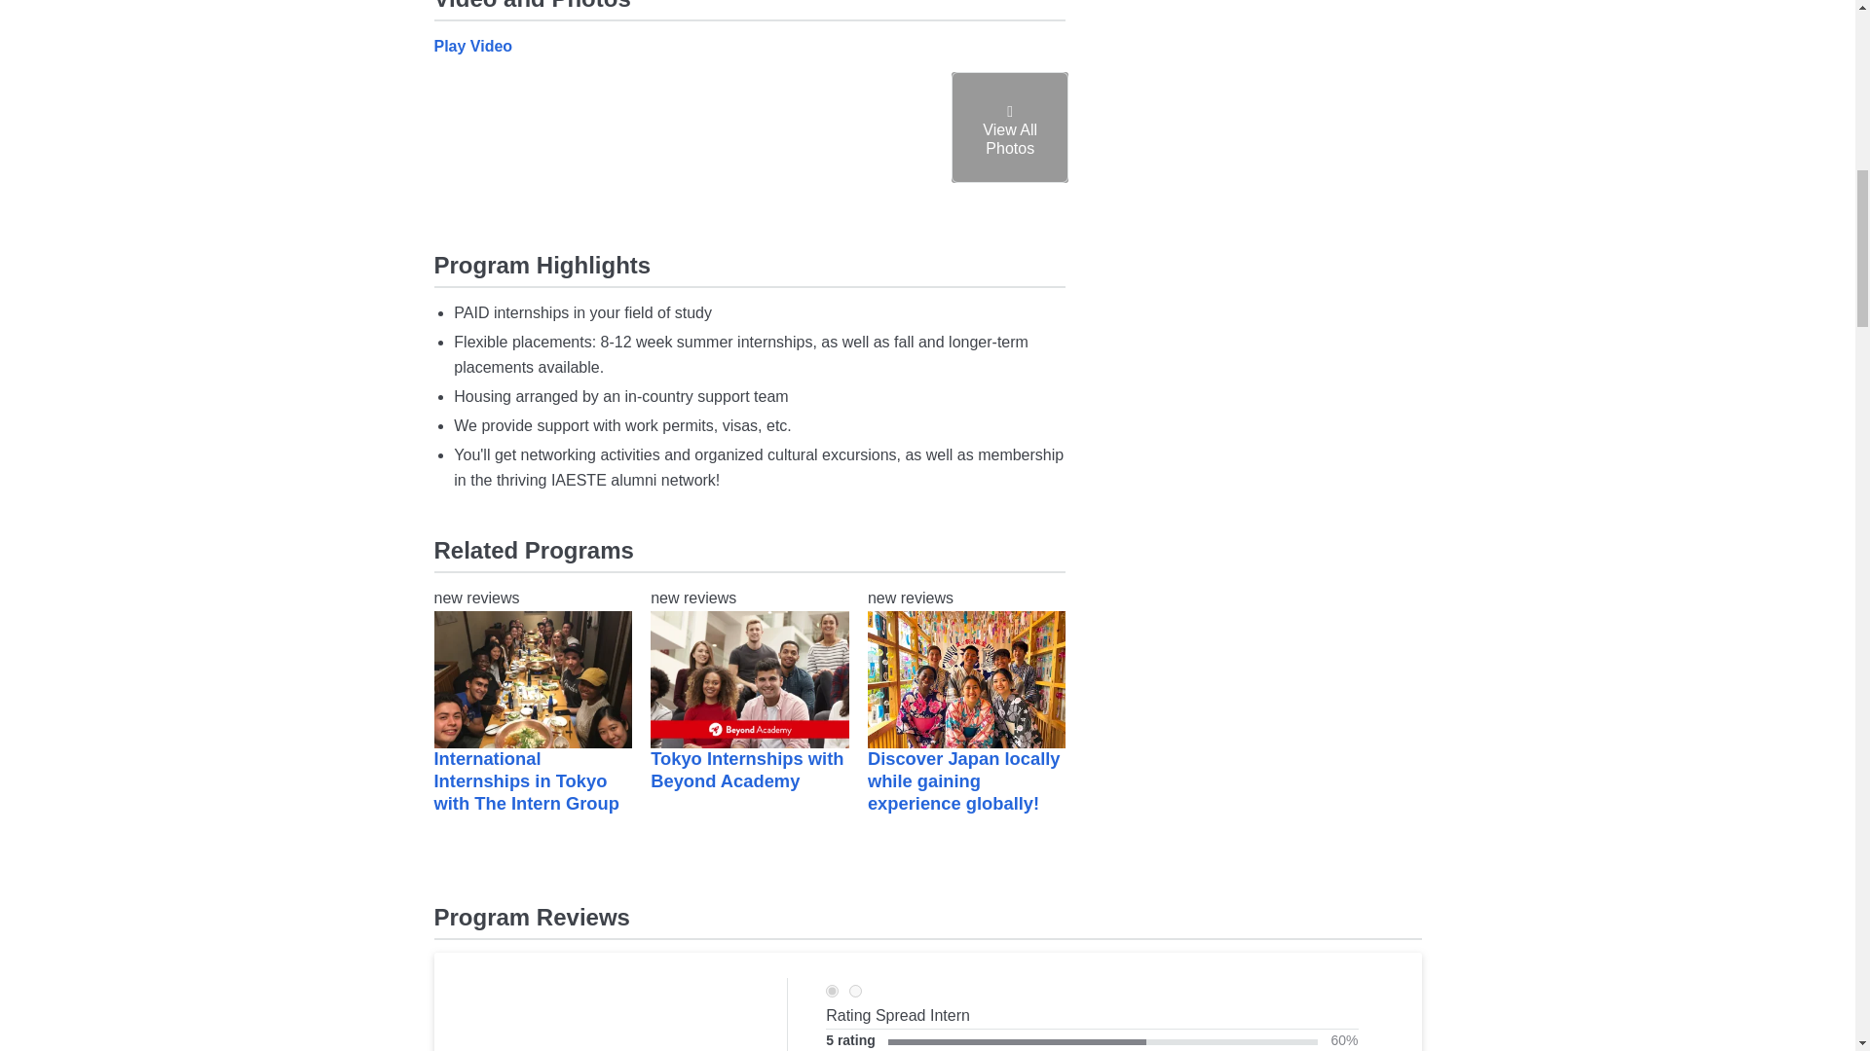 This screenshot has width=1870, height=1051. I want to click on The Intern Group Tokyo Program, so click(534, 679).